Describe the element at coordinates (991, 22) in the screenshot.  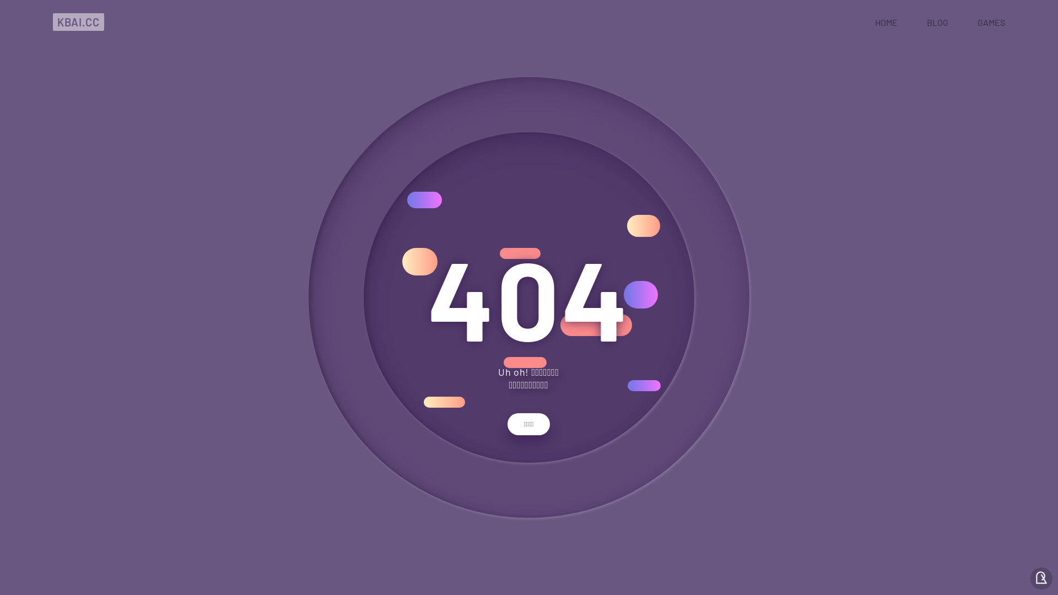
I see `GAMES` at that location.